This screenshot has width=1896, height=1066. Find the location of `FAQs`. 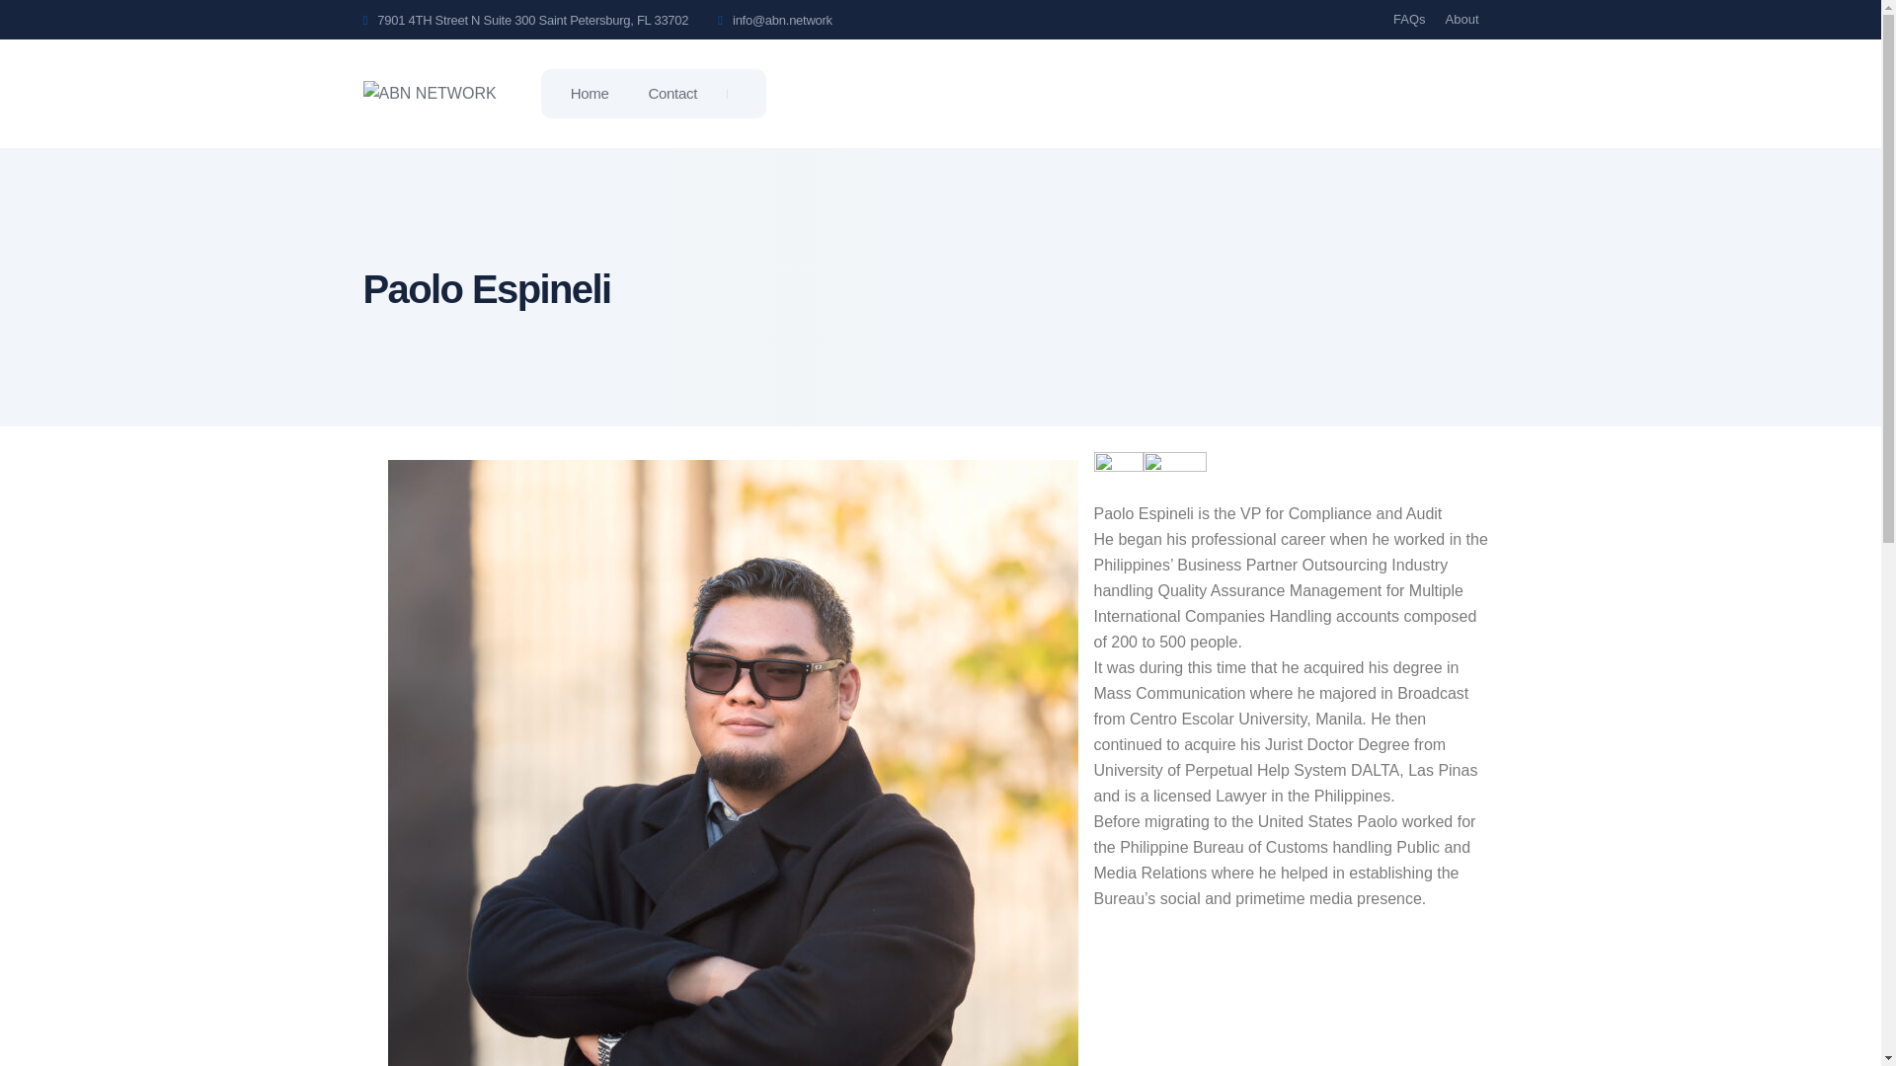

FAQs is located at coordinates (1409, 20).